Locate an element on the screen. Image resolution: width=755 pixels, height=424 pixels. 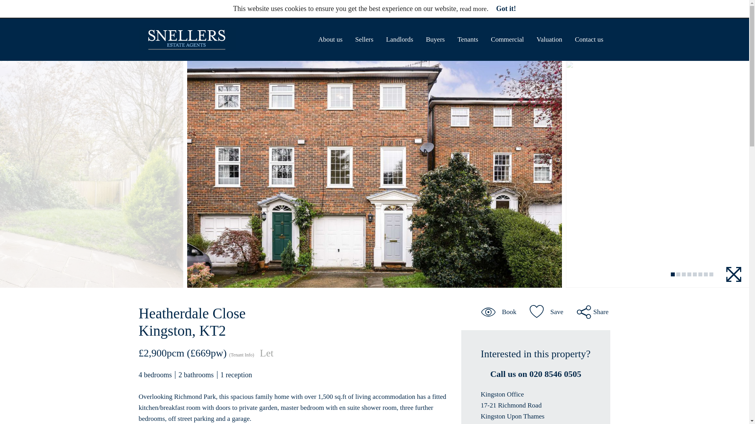
Home is located at coordinates (186, 39).